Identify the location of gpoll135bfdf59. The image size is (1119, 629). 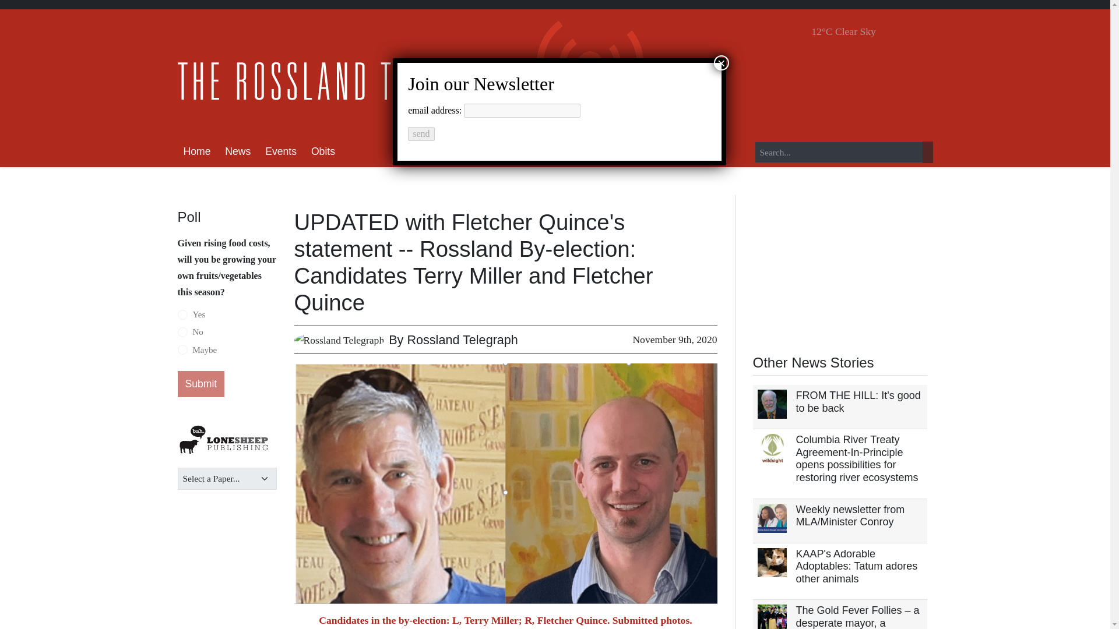
(182, 332).